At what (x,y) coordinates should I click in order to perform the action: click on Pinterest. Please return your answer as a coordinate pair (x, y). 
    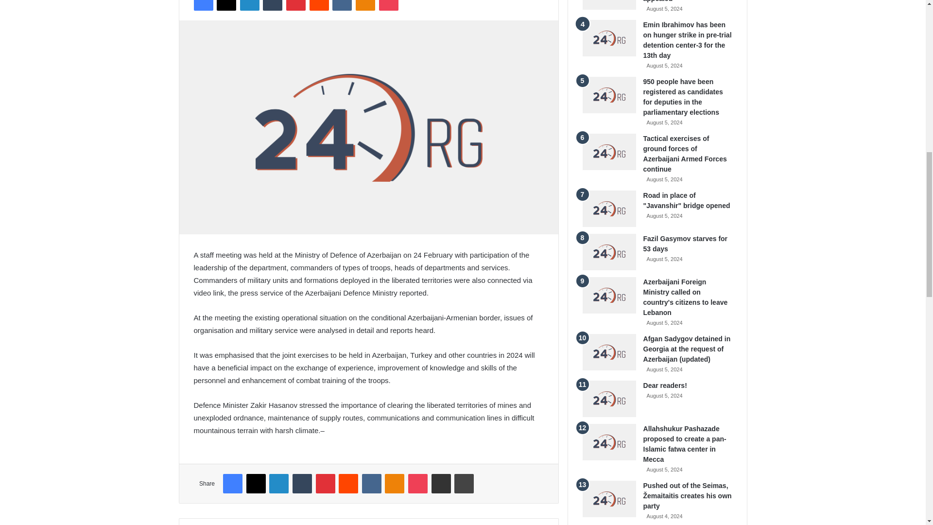
    Looking at the image, I should click on (296, 5).